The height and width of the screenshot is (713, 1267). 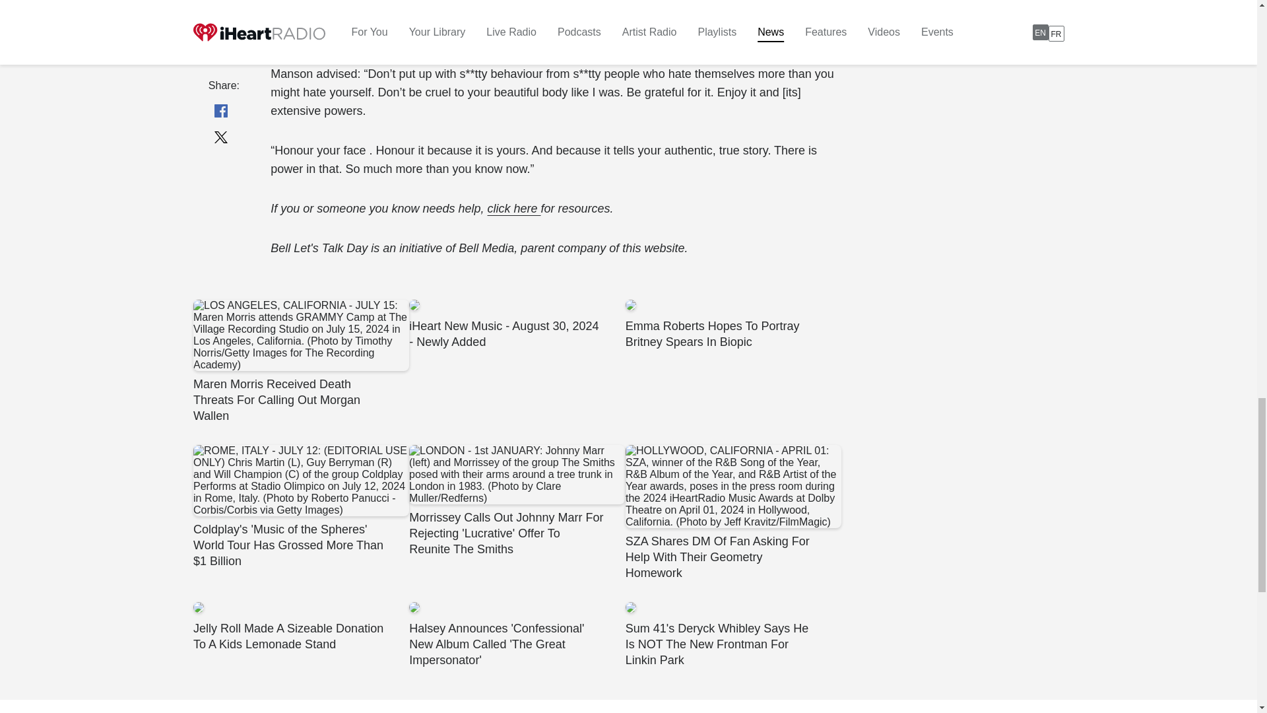 What do you see at coordinates (514, 209) in the screenshot?
I see `click here` at bounding box center [514, 209].